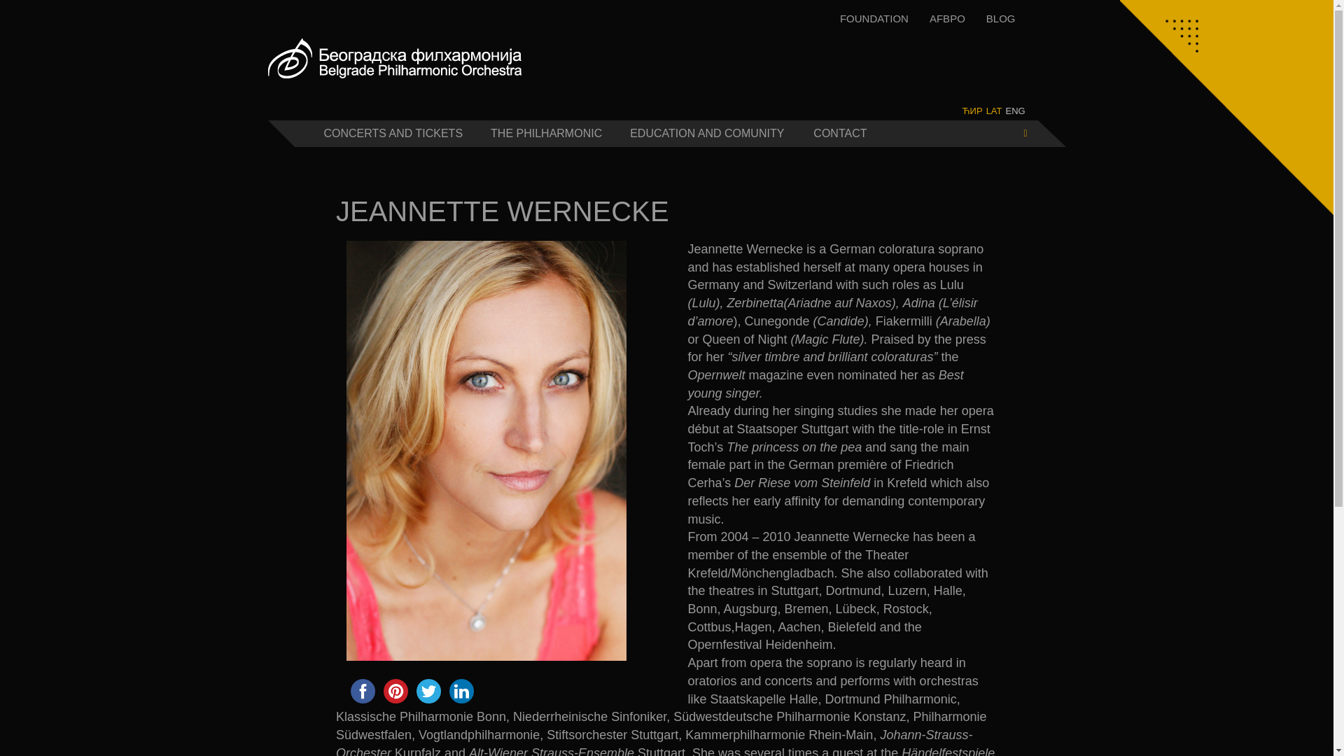 The height and width of the screenshot is (756, 1344). What do you see at coordinates (874, 18) in the screenshot?
I see `FOUNDATION` at bounding box center [874, 18].